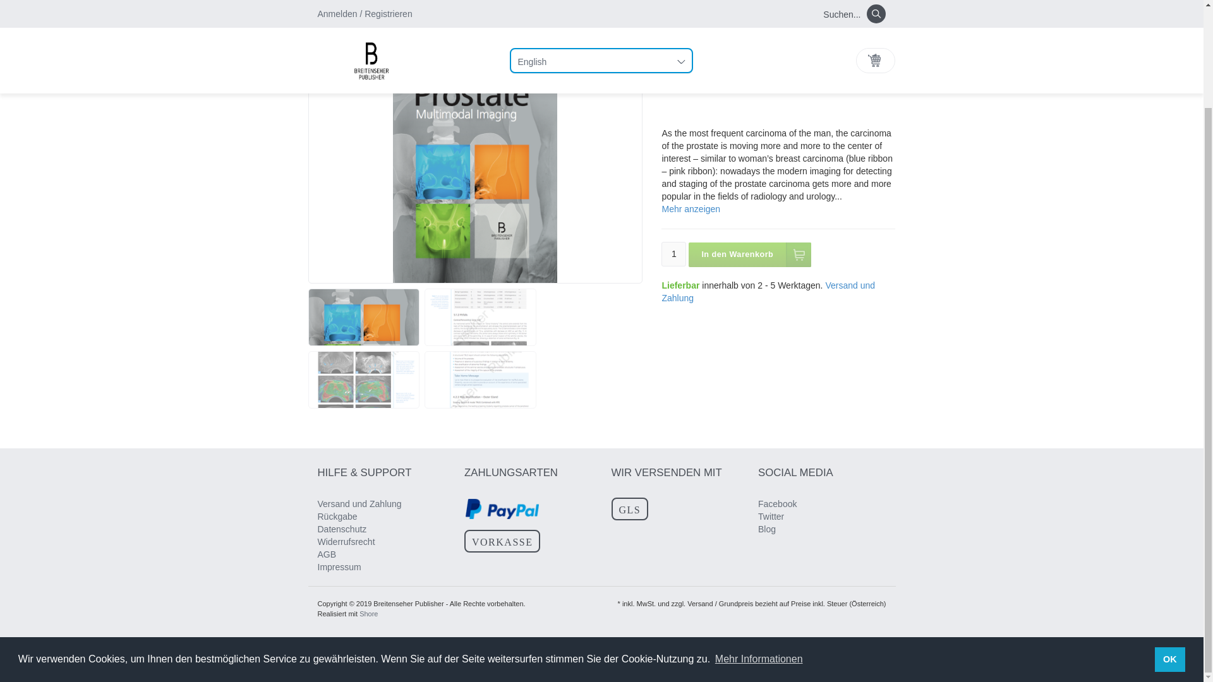 The image size is (1213, 682). Describe the element at coordinates (368, 614) in the screenshot. I see `Shore` at that location.